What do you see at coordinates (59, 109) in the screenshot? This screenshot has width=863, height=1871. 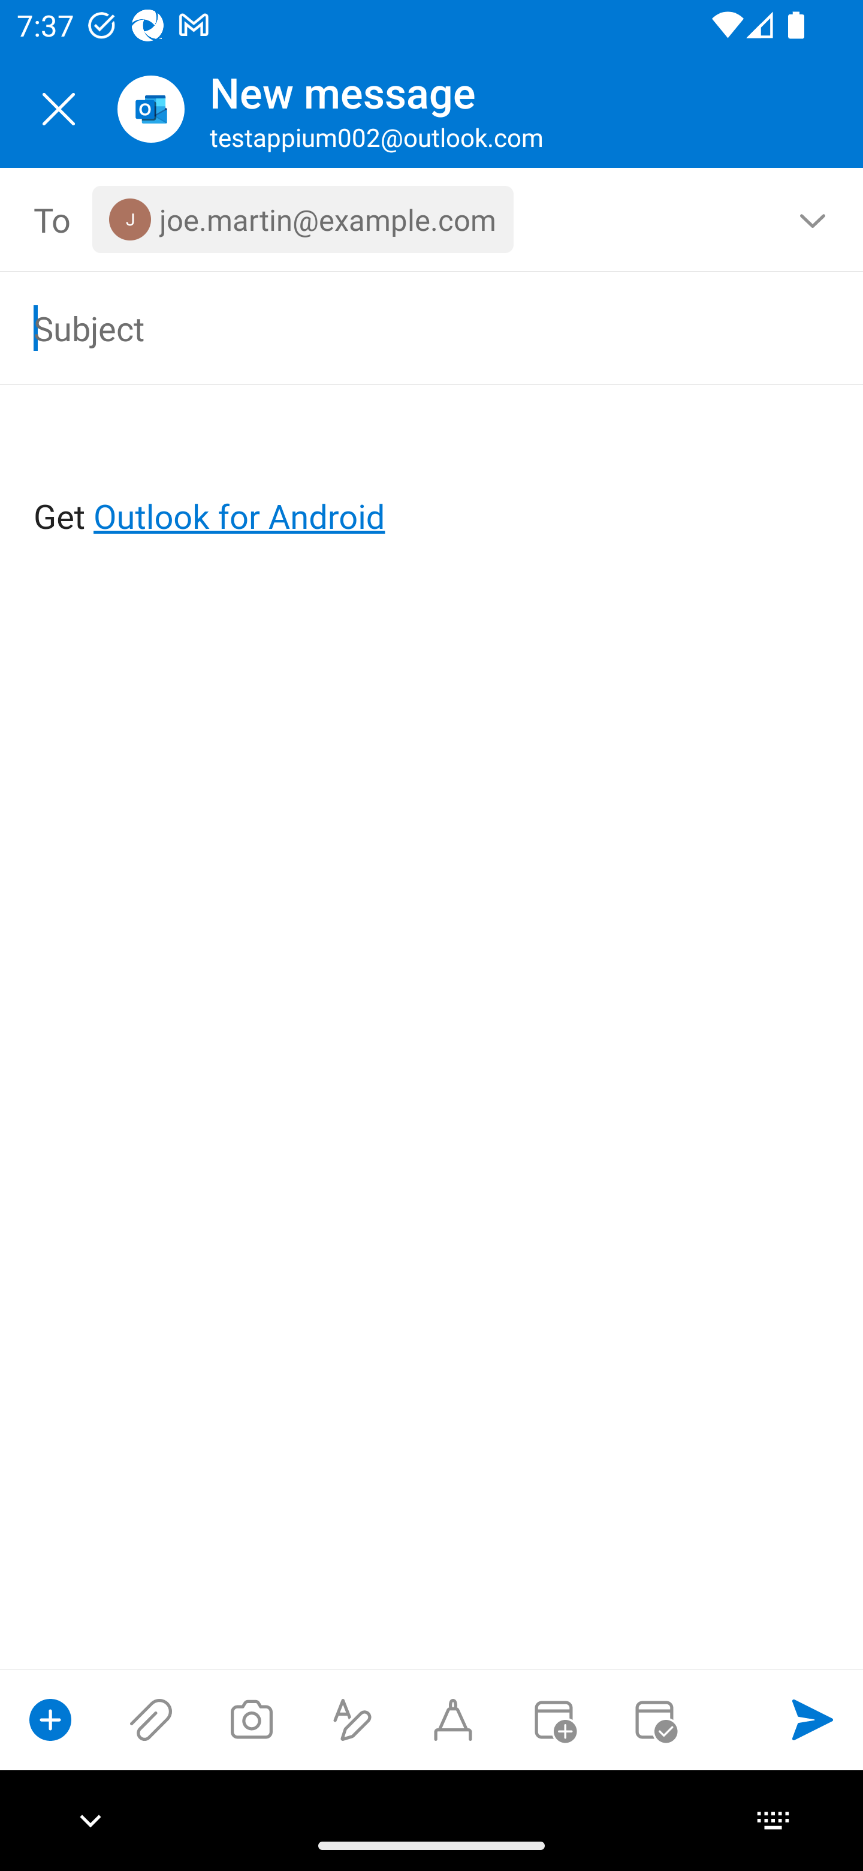 I see `Close` at bounding box center [59, 109].